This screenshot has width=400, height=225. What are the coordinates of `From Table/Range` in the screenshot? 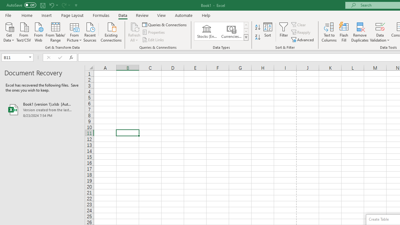 It's located at (56, 32).